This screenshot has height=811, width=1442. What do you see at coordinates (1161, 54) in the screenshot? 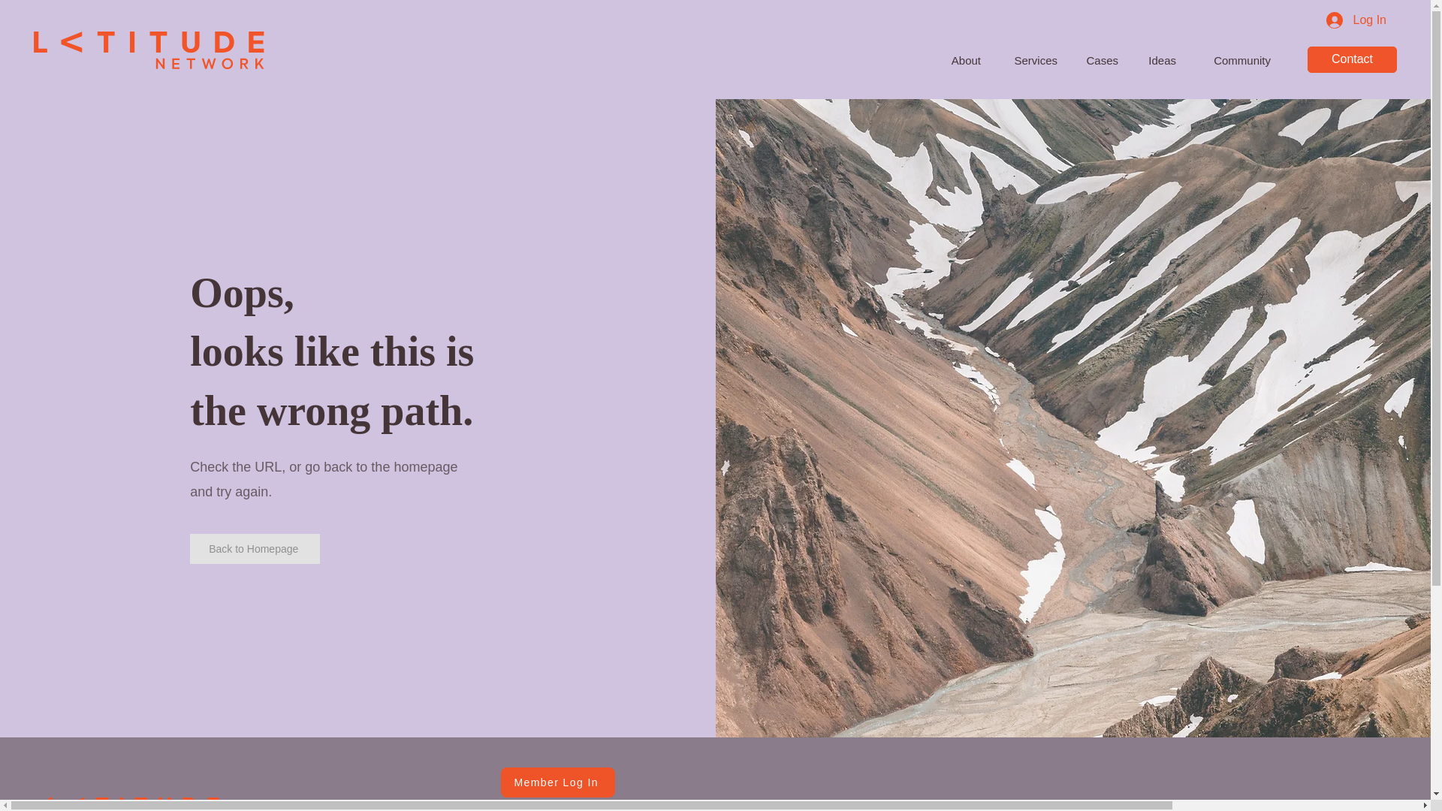
I see `Ideas` at bounding box center [1161, 54].